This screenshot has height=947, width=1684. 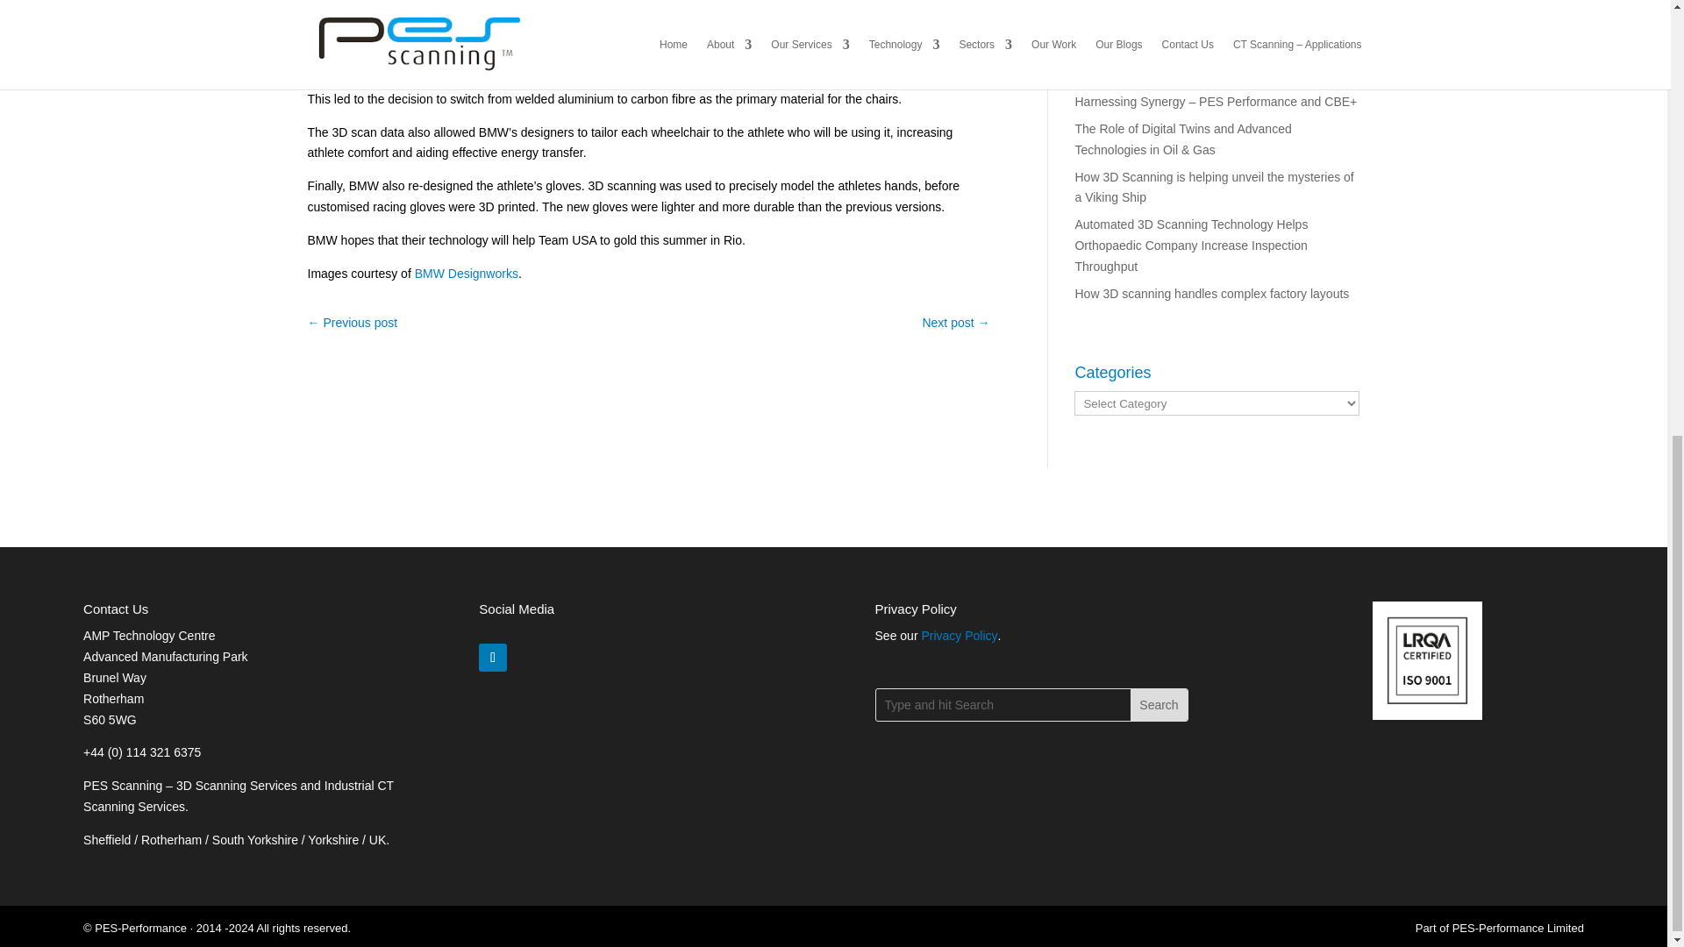 What do you see at coordinates (492, 658) in the screenshot?
I see `Follow on LinkedIn` at bounding box center [492, 658].